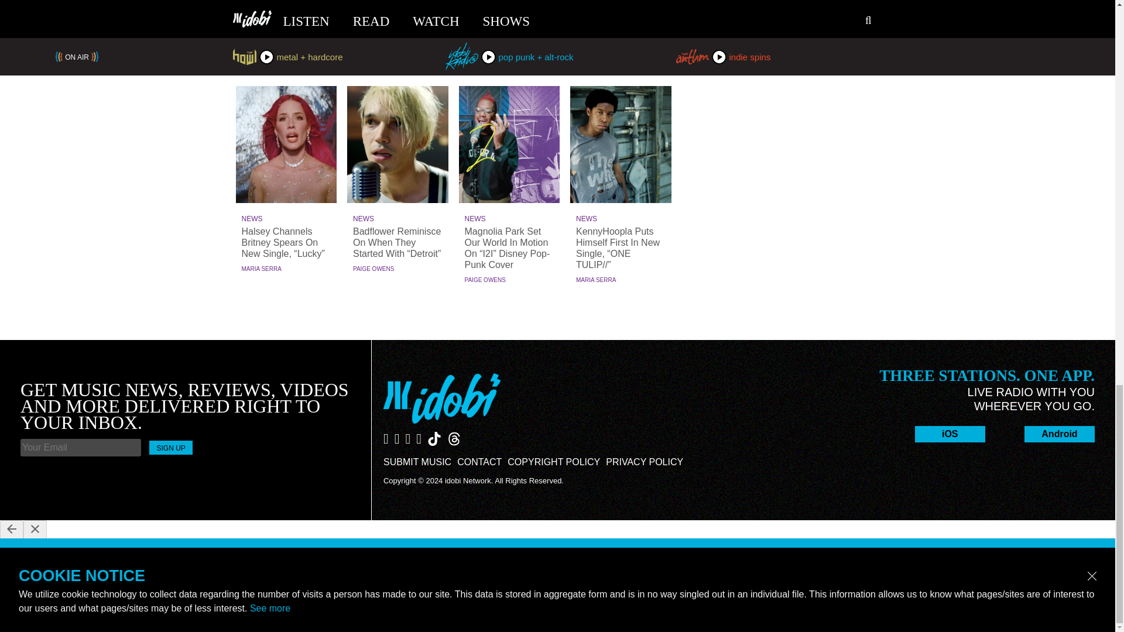 The height and width of the screenshot is (632, 1124). What do you see at coordinates (373, 269) in the screenshot?
I see `PAIGE OWENS` at bounding box center [373, 269].